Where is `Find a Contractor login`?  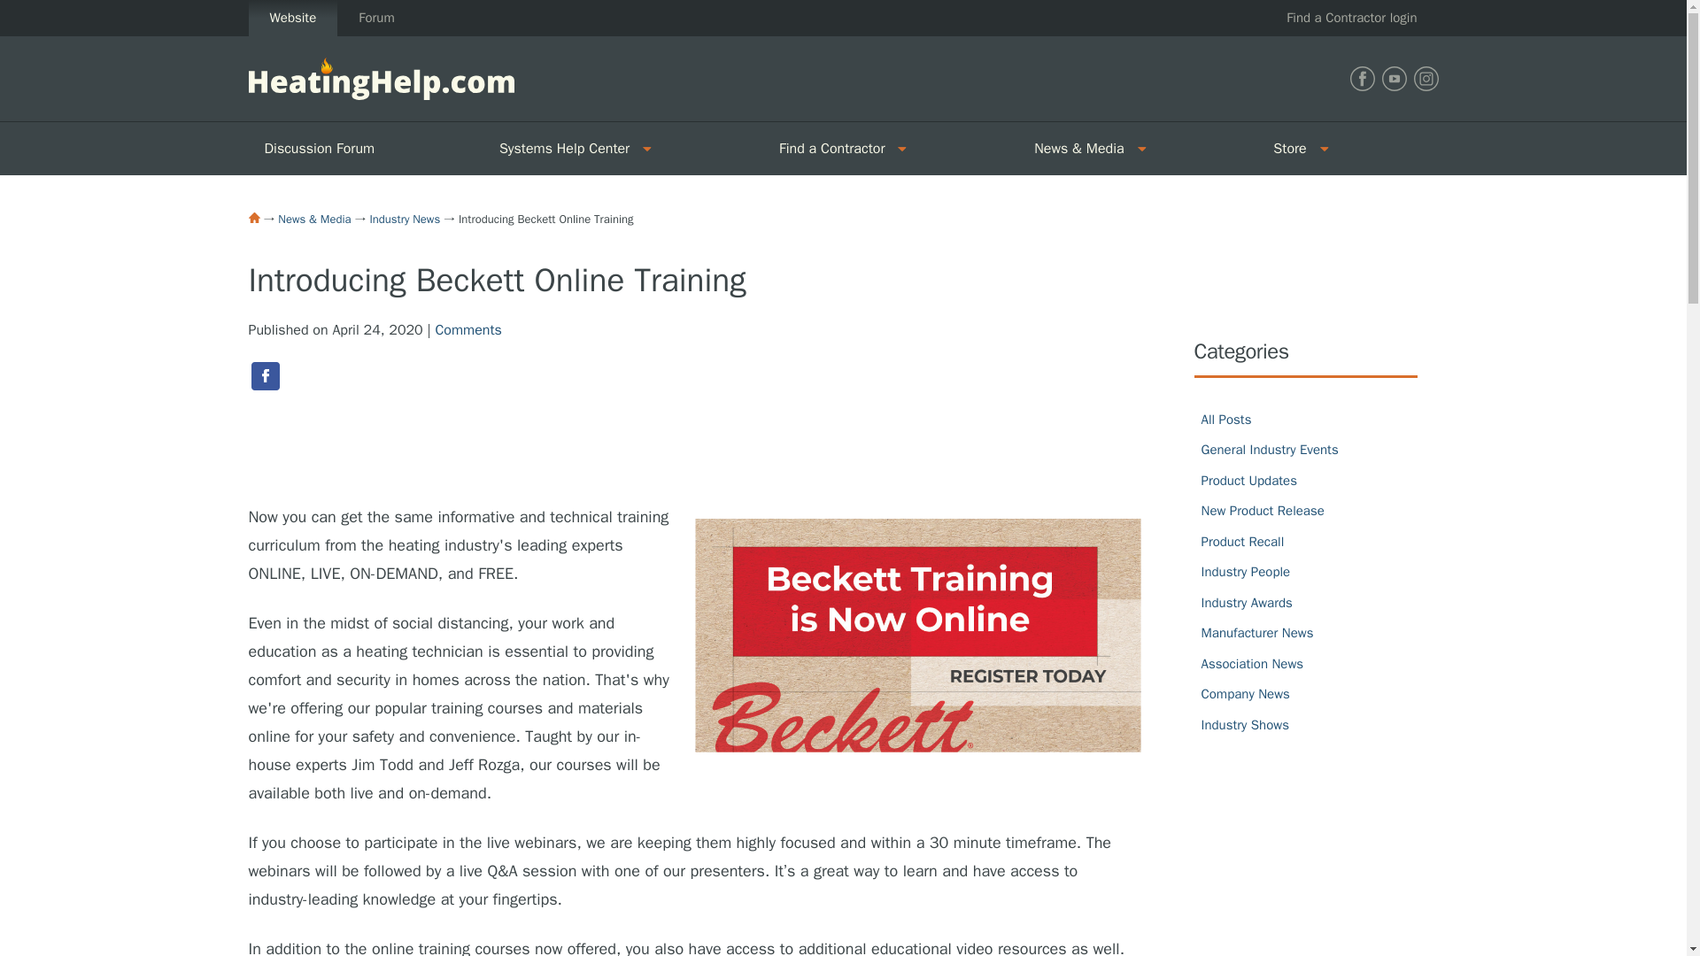
Find a Contractor login is located at coordinates (1351, 18).